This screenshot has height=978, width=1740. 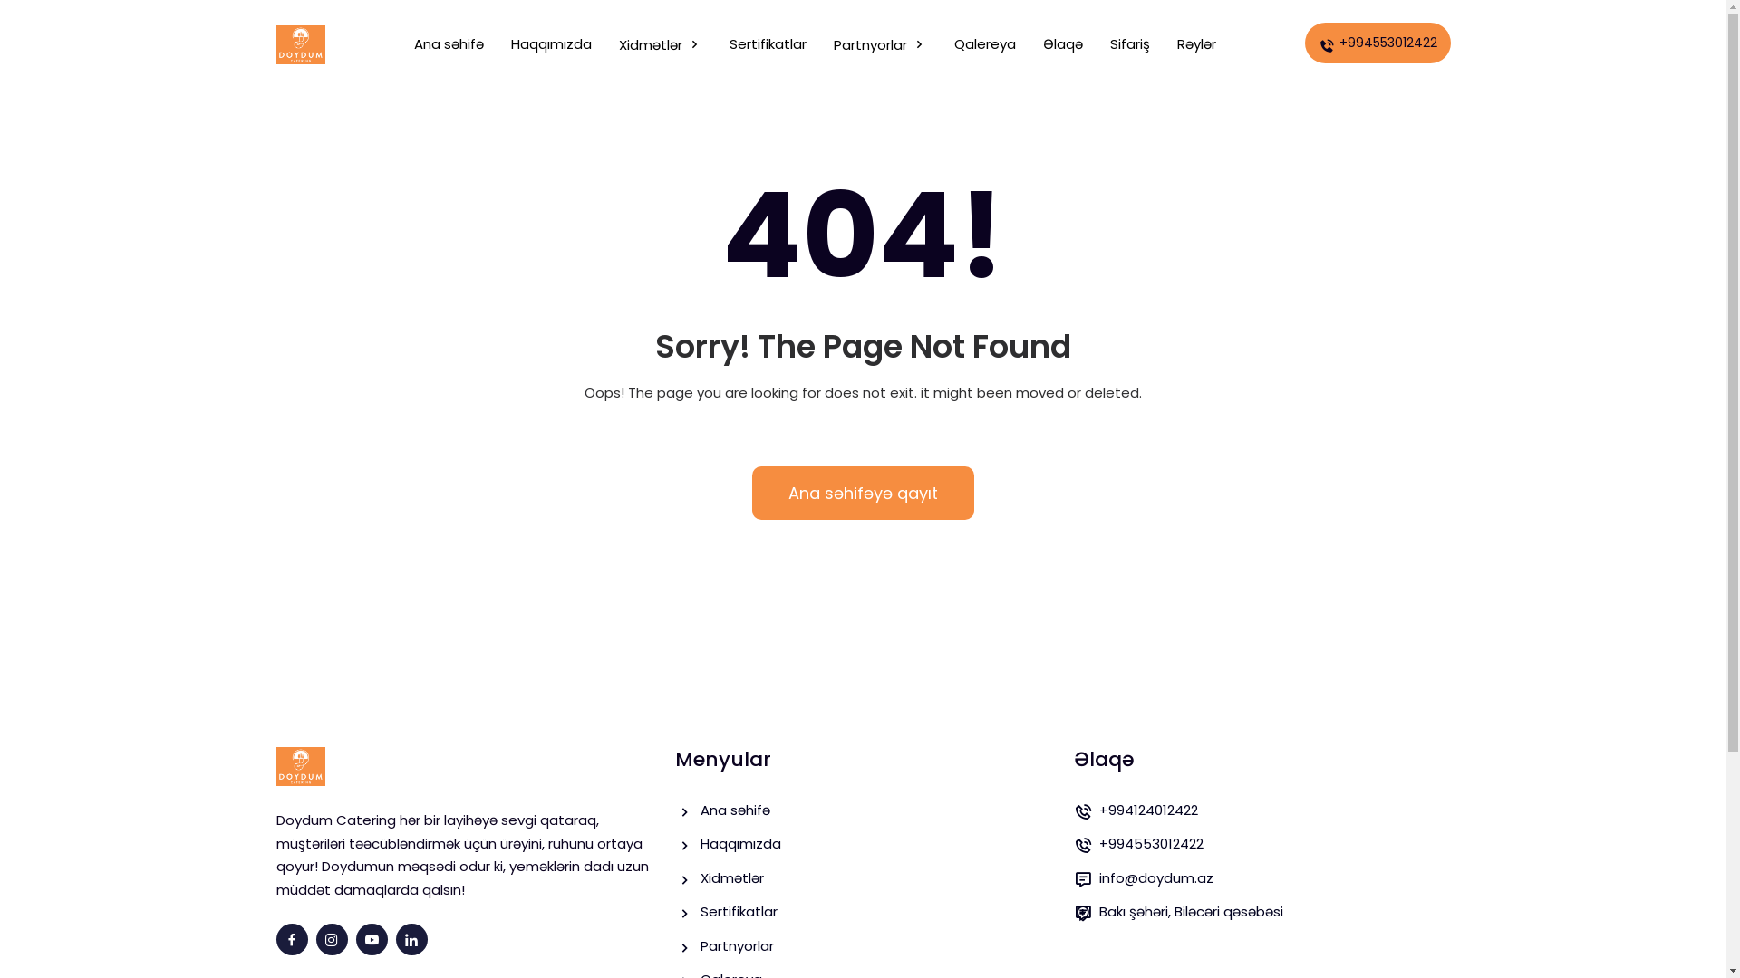 I want to click on Sertifikatlar, so click(x=768, y=45).